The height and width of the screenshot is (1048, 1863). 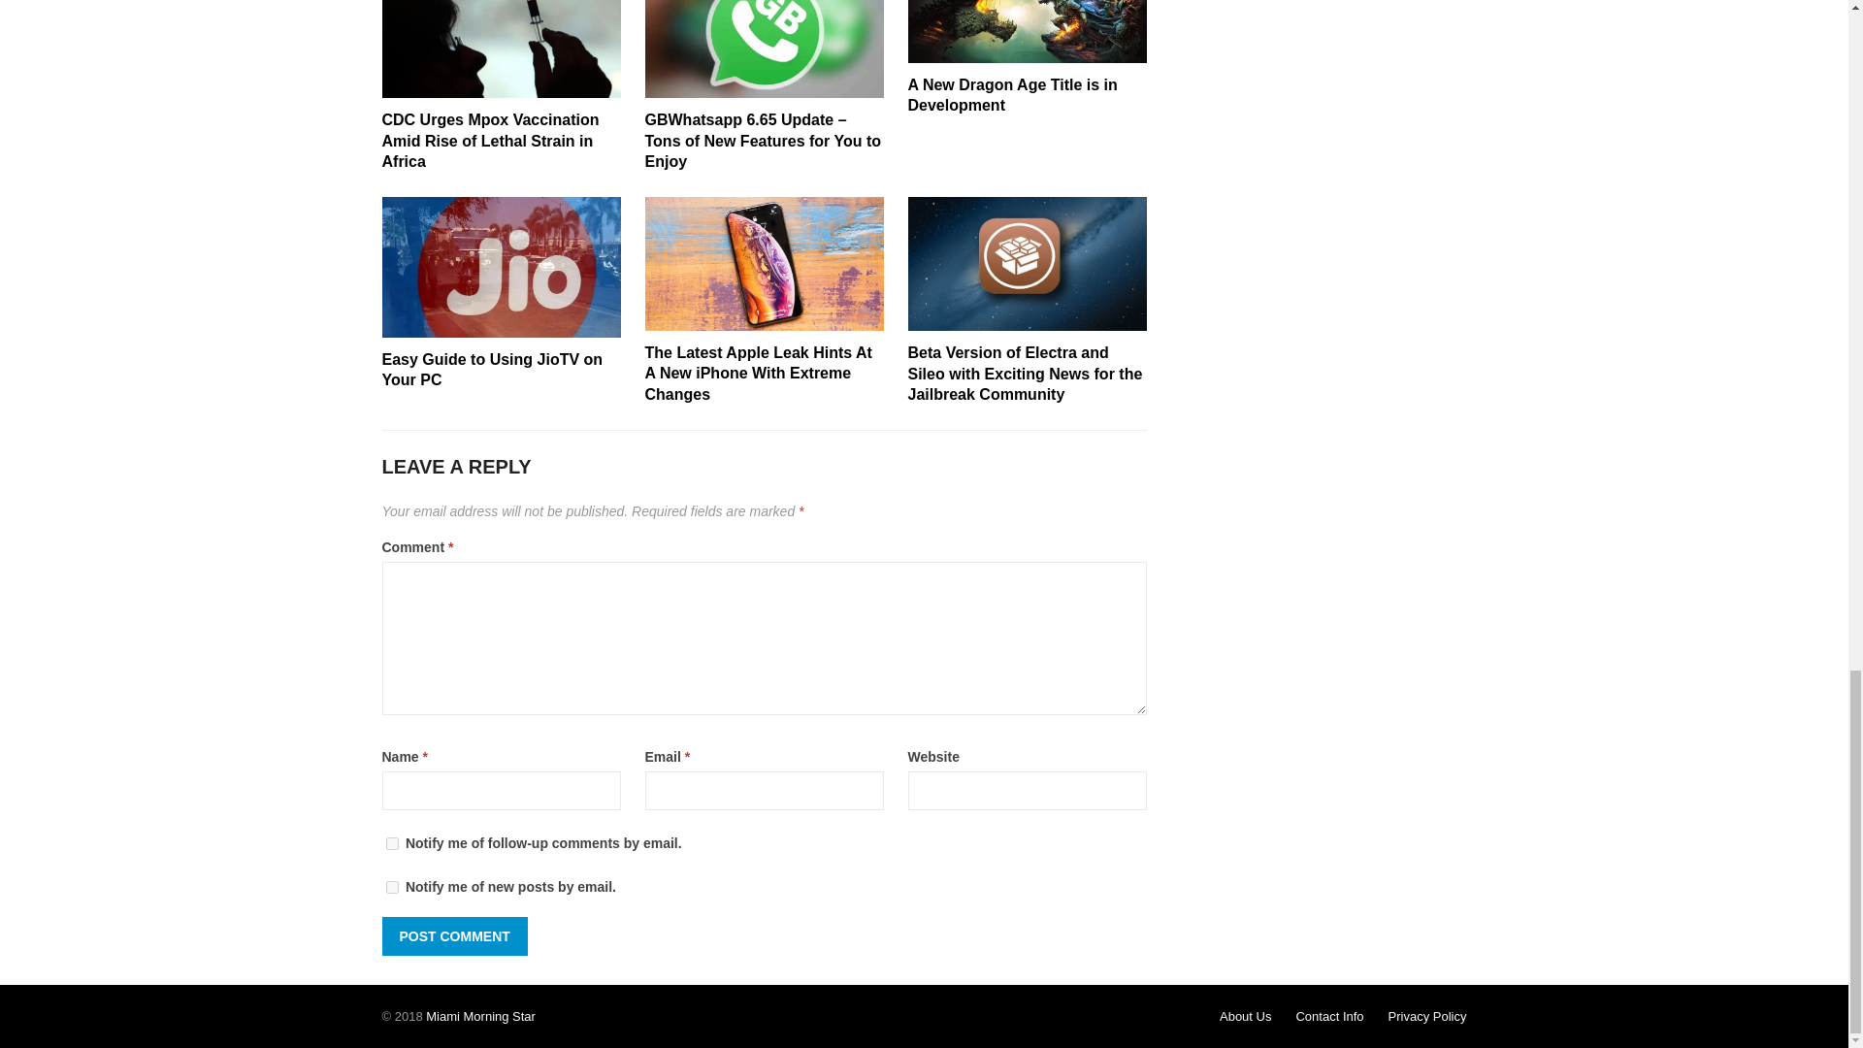 I want to click on A New Dragon Age Title is in Development, so click(x=1013, y=95).